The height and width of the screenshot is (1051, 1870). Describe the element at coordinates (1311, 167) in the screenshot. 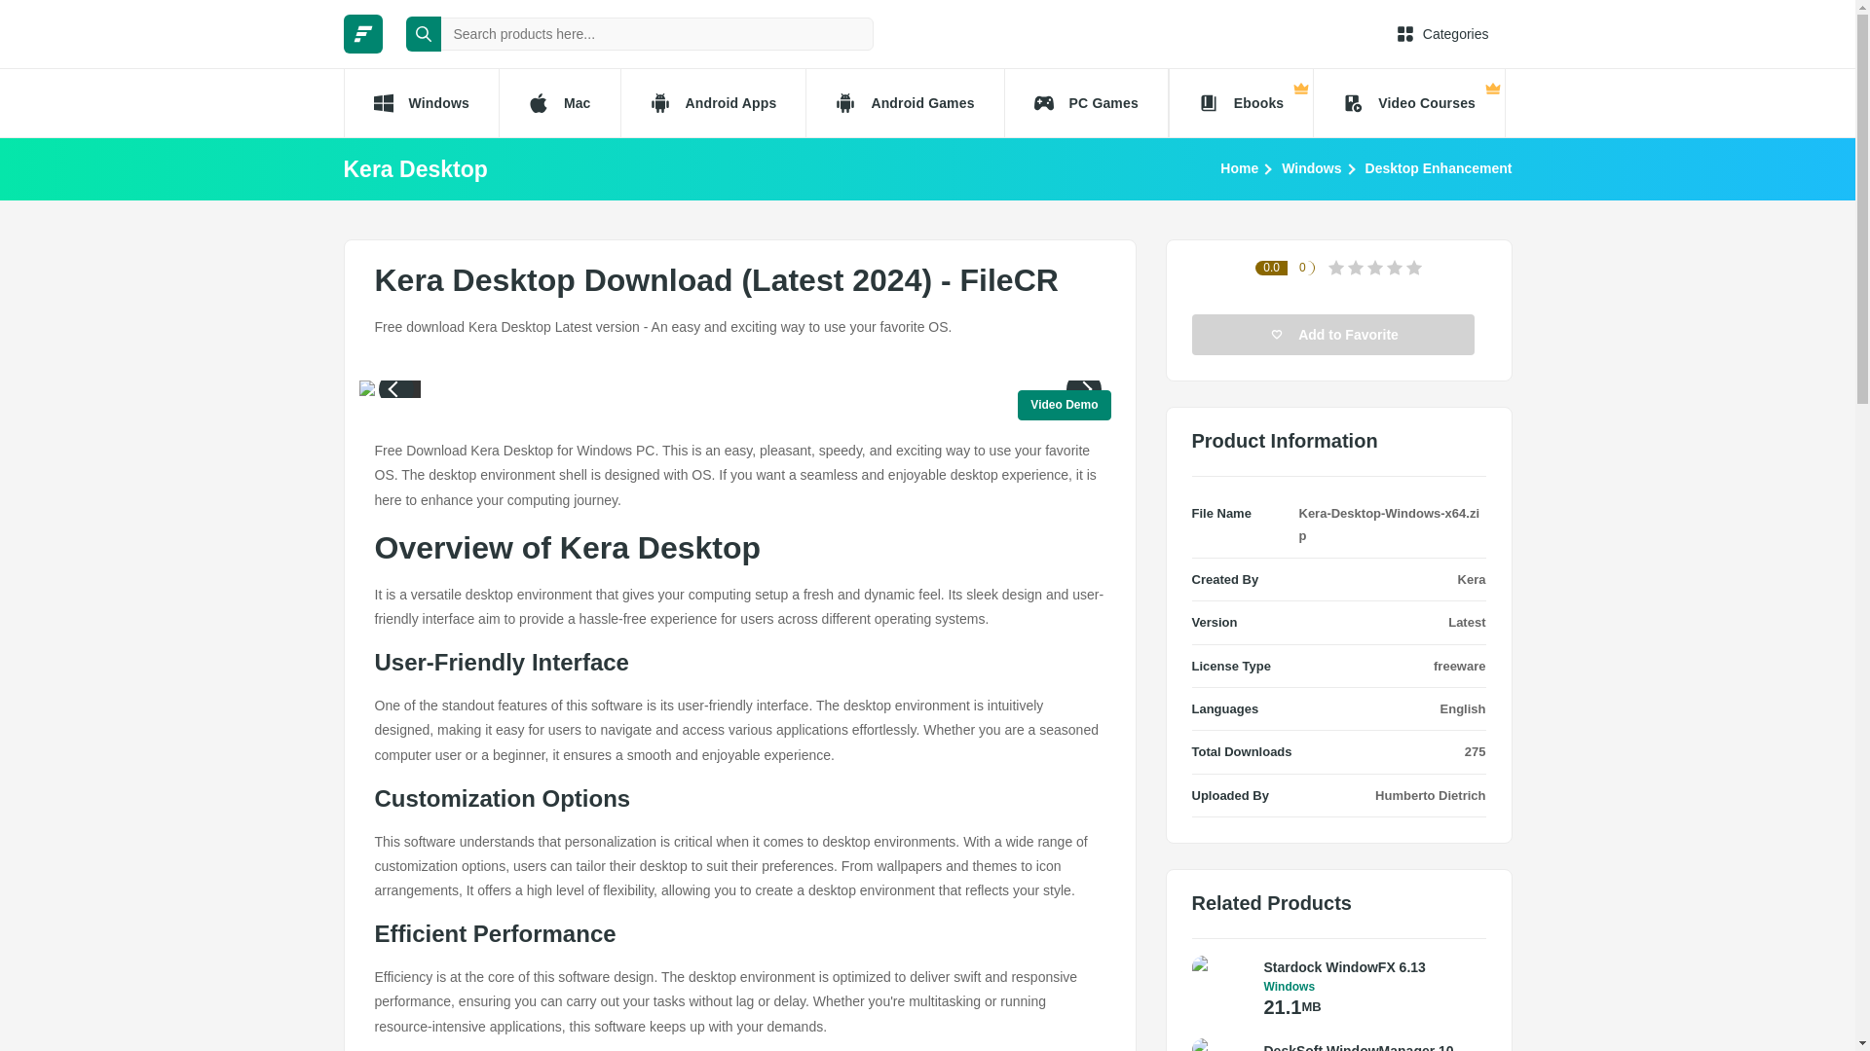

I see `Windows` at that location.